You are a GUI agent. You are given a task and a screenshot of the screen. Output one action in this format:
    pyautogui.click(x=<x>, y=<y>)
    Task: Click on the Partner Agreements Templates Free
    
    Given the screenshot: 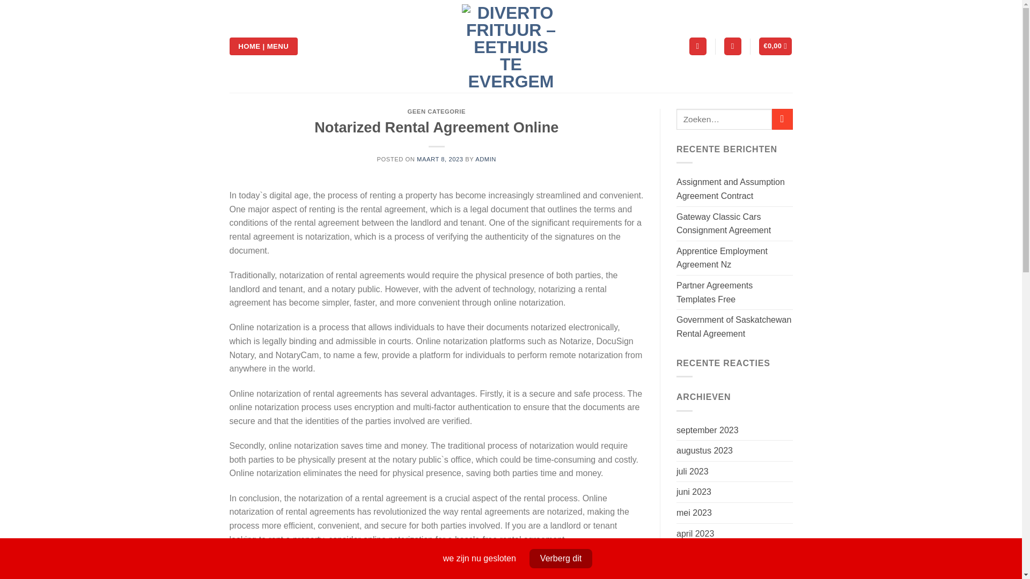 What is the action you would take?
    pyautogui.click(x=735, y=292)
    